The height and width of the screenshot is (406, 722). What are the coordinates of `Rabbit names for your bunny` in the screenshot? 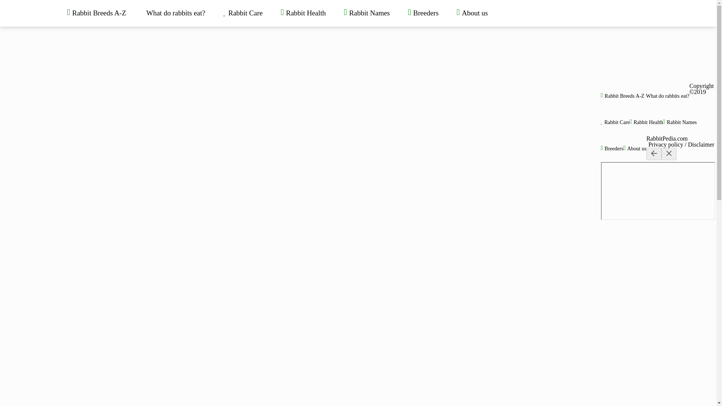 It's located at (367, 13).